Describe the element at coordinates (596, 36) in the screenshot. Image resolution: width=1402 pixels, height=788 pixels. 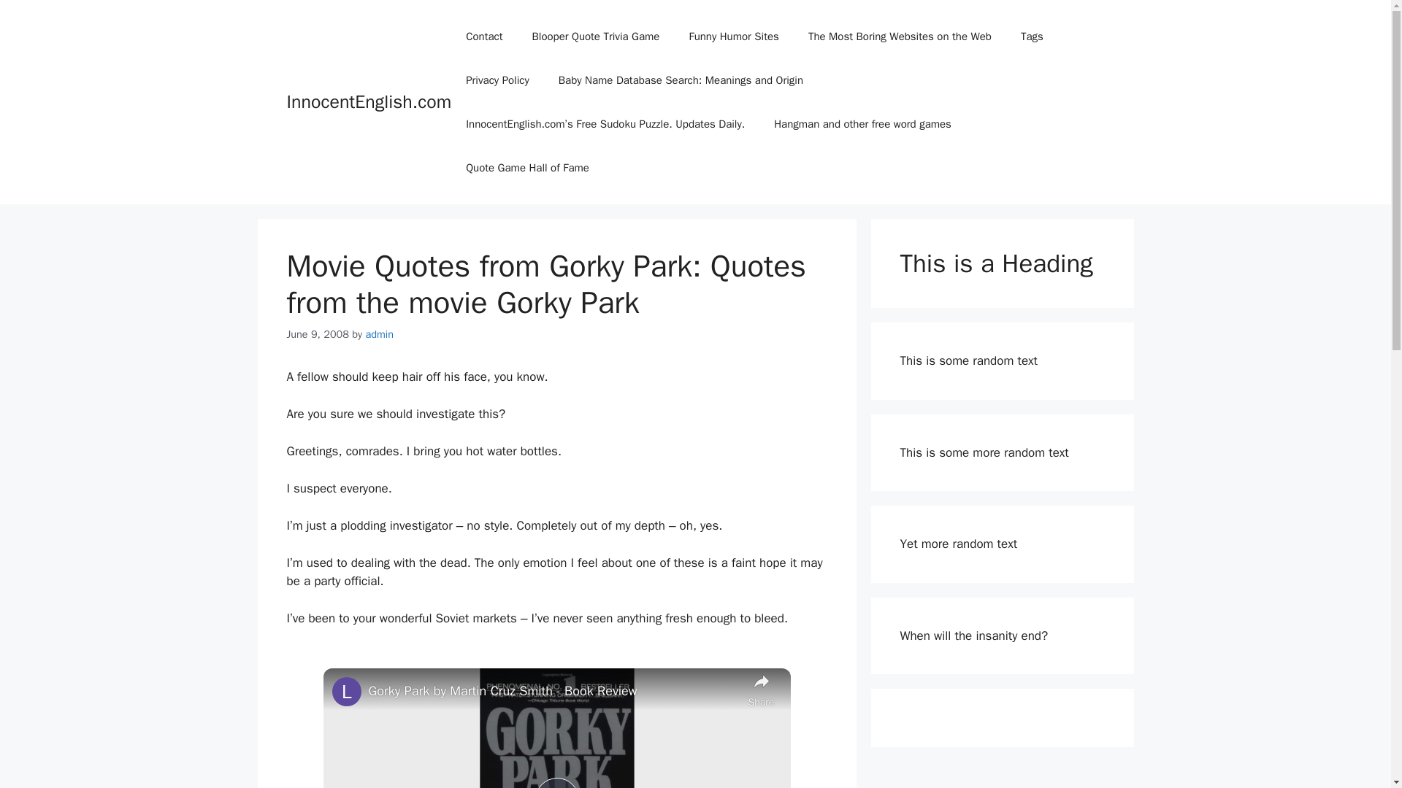
I see `Blooper Quote Trivia Game` at that location.